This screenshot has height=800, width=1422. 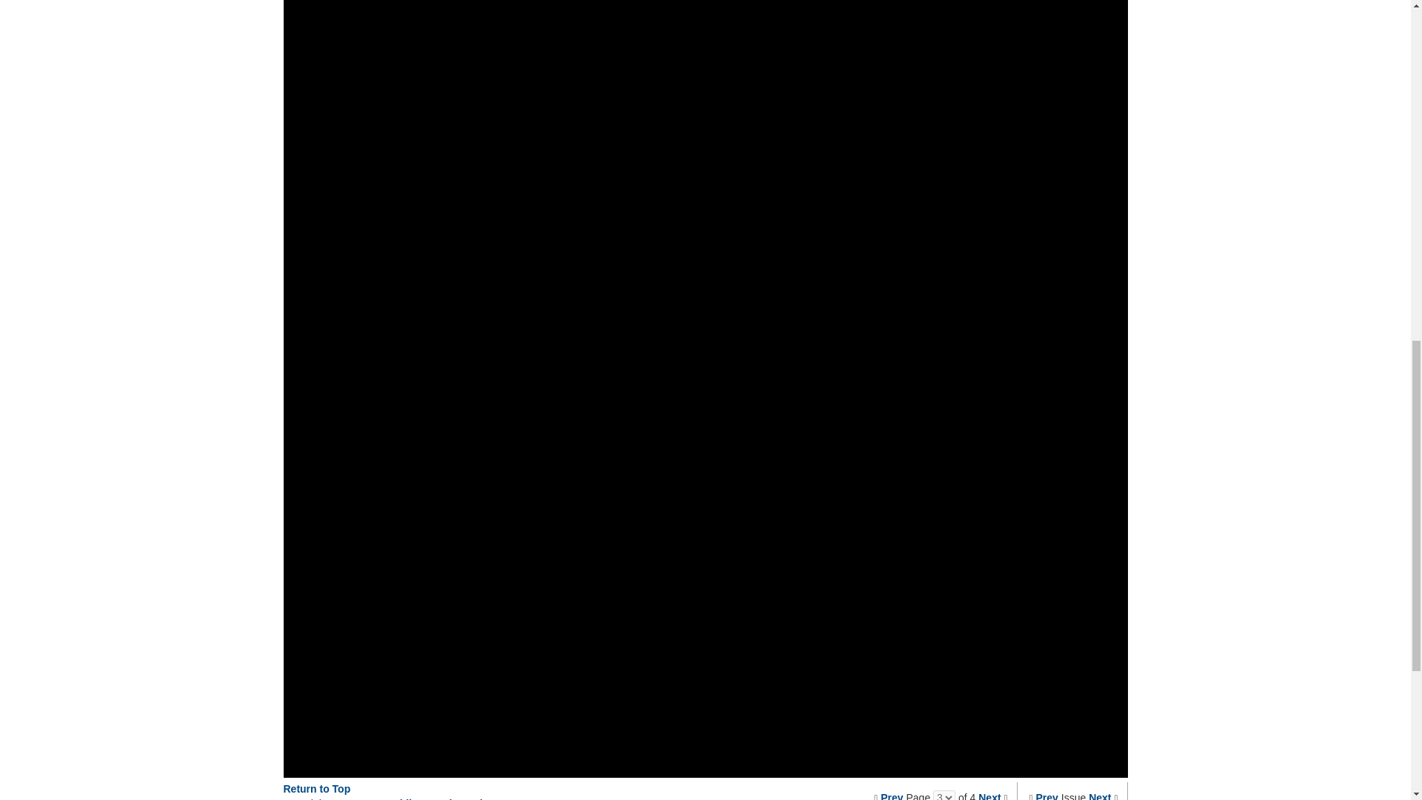 What do you see at coordinates (1099, 796) in the screenshot?
I see `Next` at bounding box center [1099, 796].